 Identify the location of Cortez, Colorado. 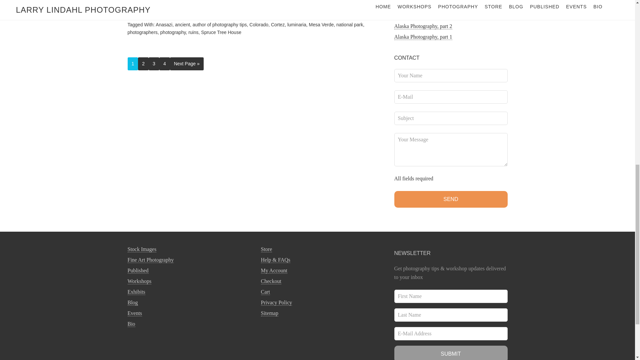
(145, 8).